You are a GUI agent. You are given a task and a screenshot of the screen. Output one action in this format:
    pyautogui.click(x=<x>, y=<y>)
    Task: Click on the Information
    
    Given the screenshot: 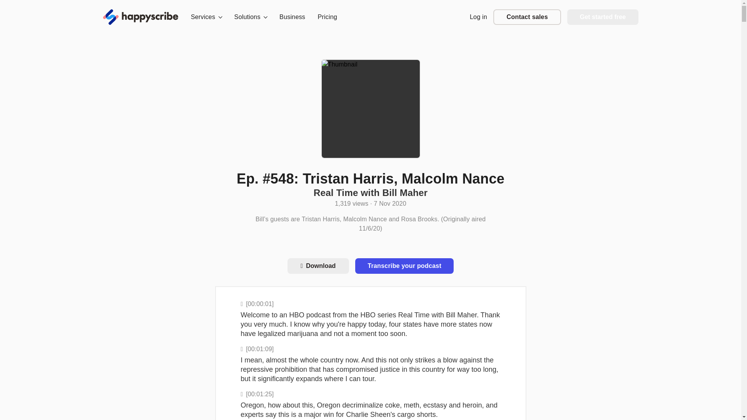 What is the action you would take?
    pyautogui.click(x=370, y=202)
    